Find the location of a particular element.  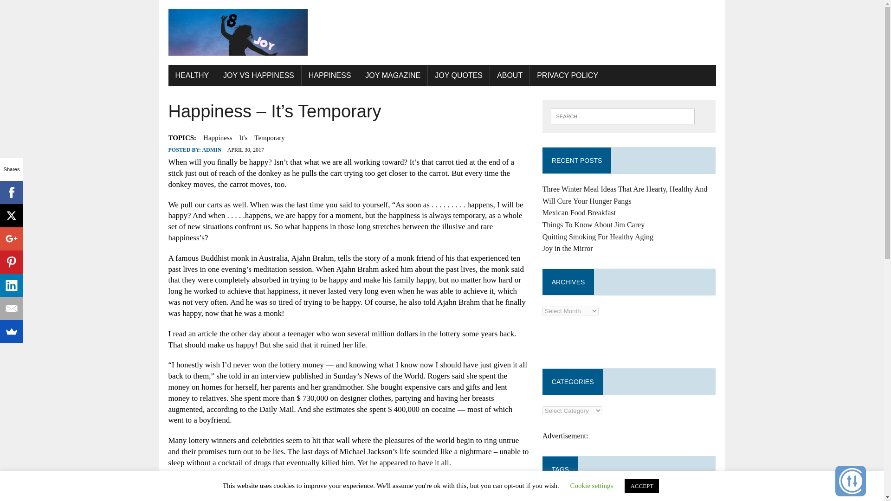

Facebook is located at coordinates (11, 192).